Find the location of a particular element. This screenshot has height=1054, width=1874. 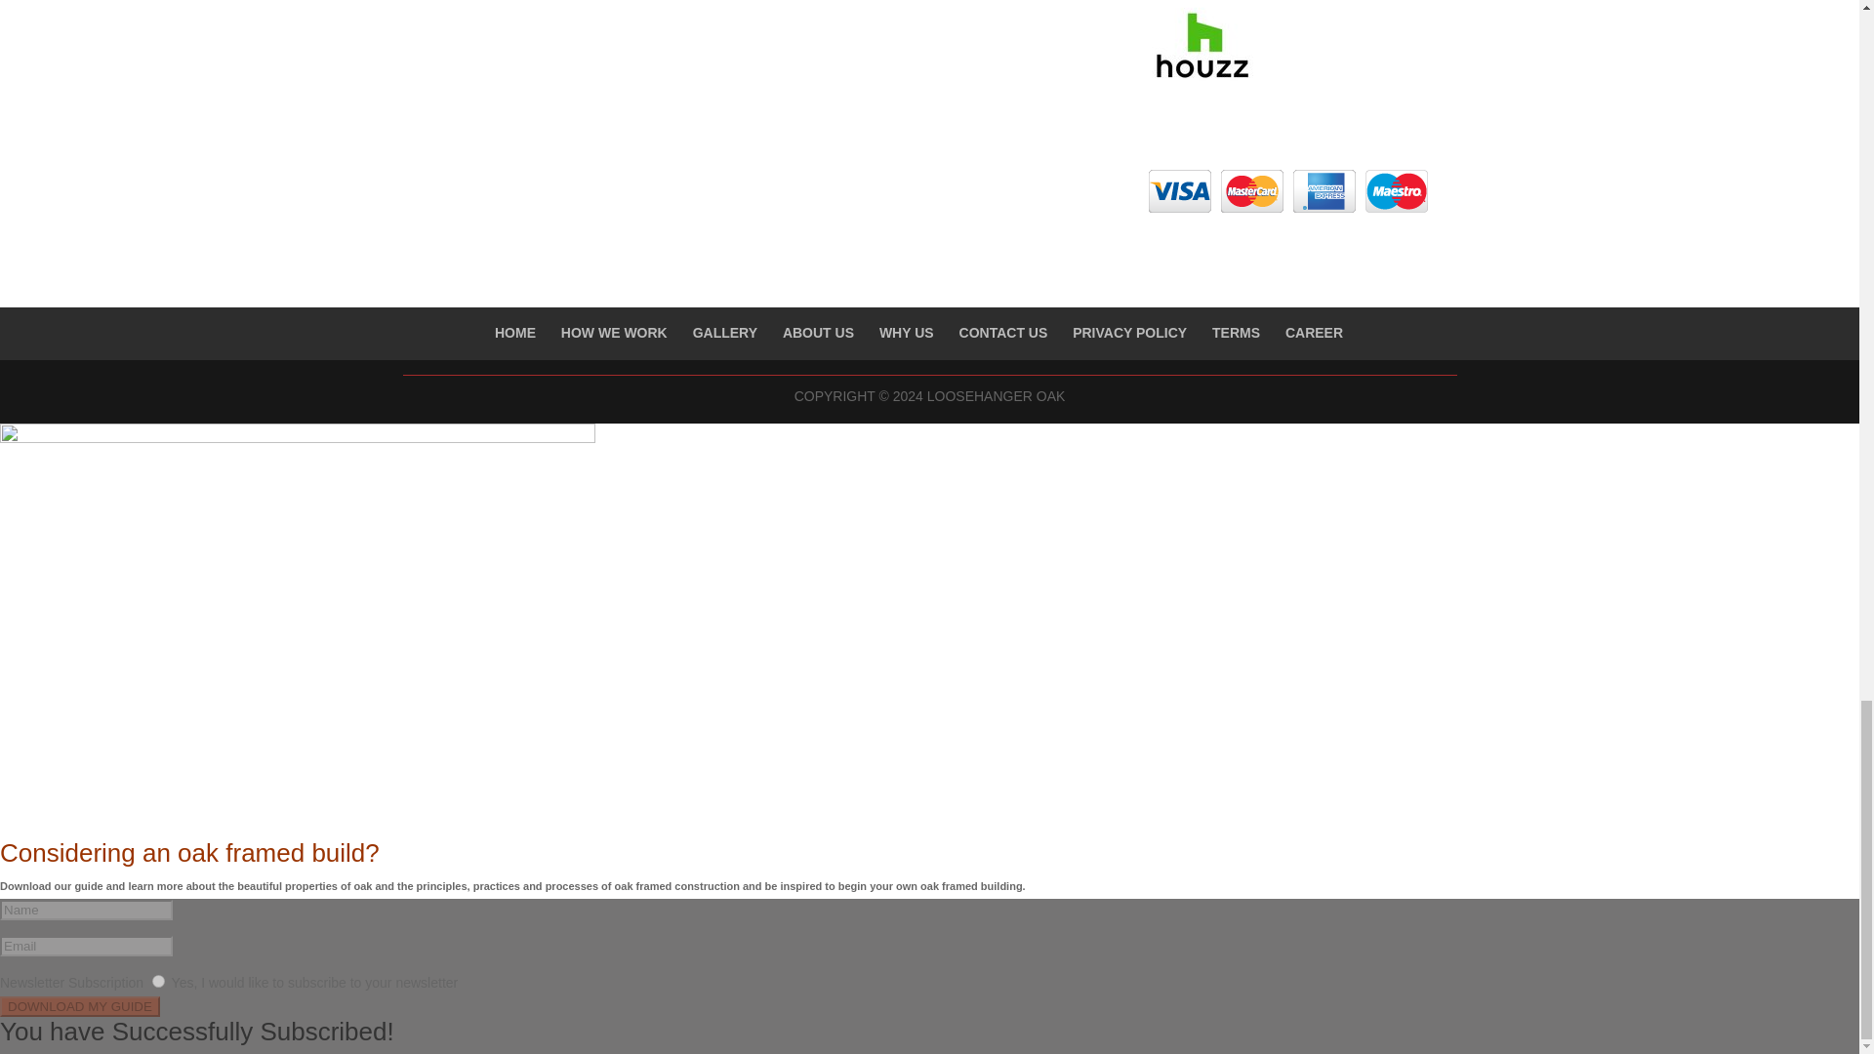

GALLERY is located at coordinates (724, 332).